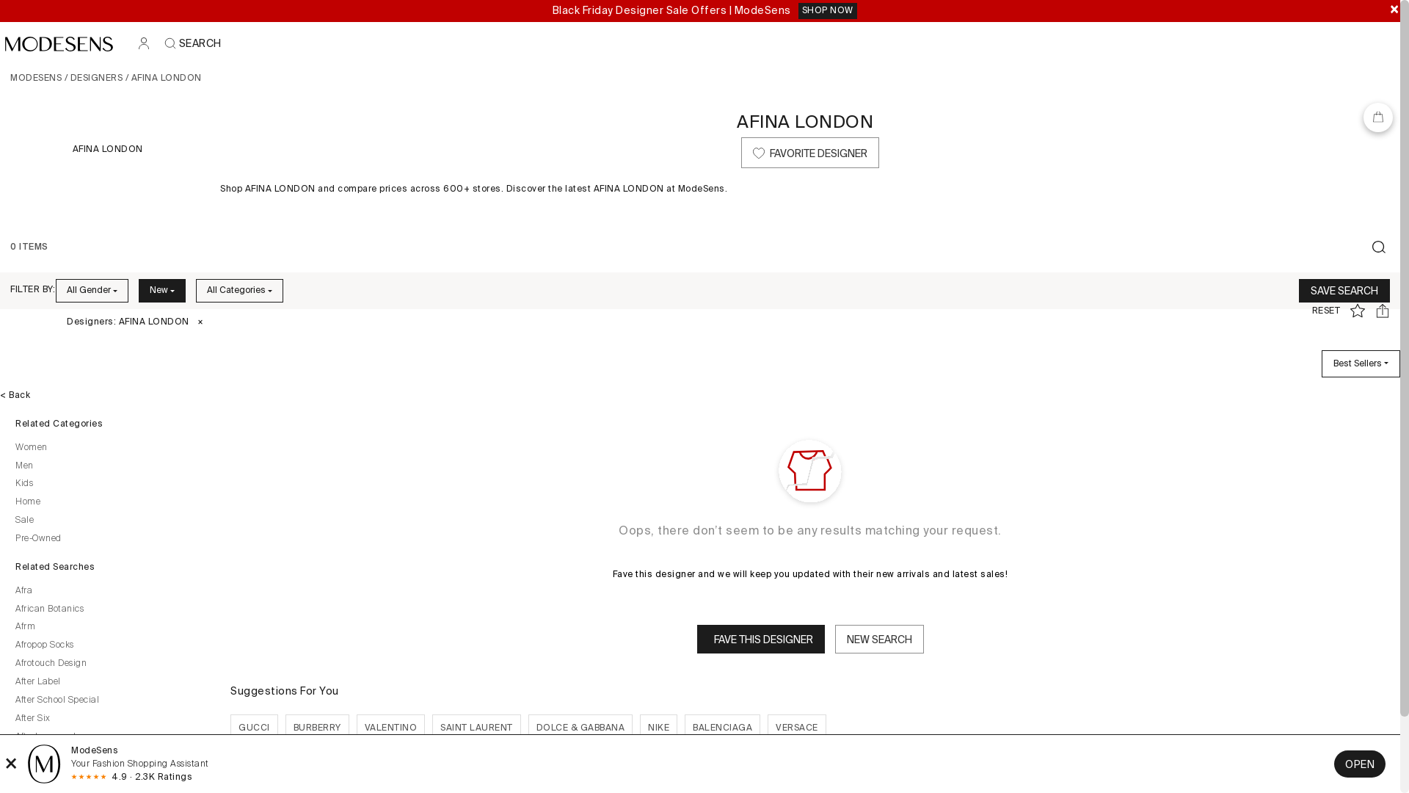 This screenshot has height=793, width=1409. What do you see at coordinates (110, 449) in the screenshot?
I see `Women` at bounding box center [110, 449].